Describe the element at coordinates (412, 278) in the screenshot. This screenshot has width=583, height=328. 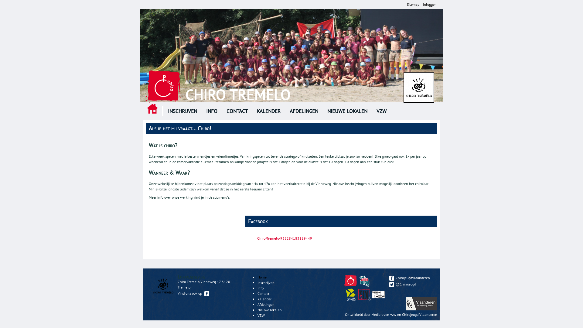
I see `ChirojeugdVlaanderen` at that location.